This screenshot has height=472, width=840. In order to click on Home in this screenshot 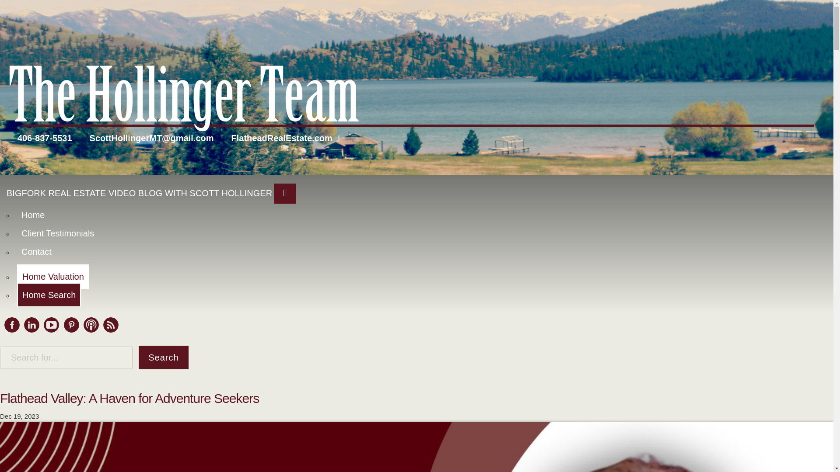, I will do `click(29, 194)`.